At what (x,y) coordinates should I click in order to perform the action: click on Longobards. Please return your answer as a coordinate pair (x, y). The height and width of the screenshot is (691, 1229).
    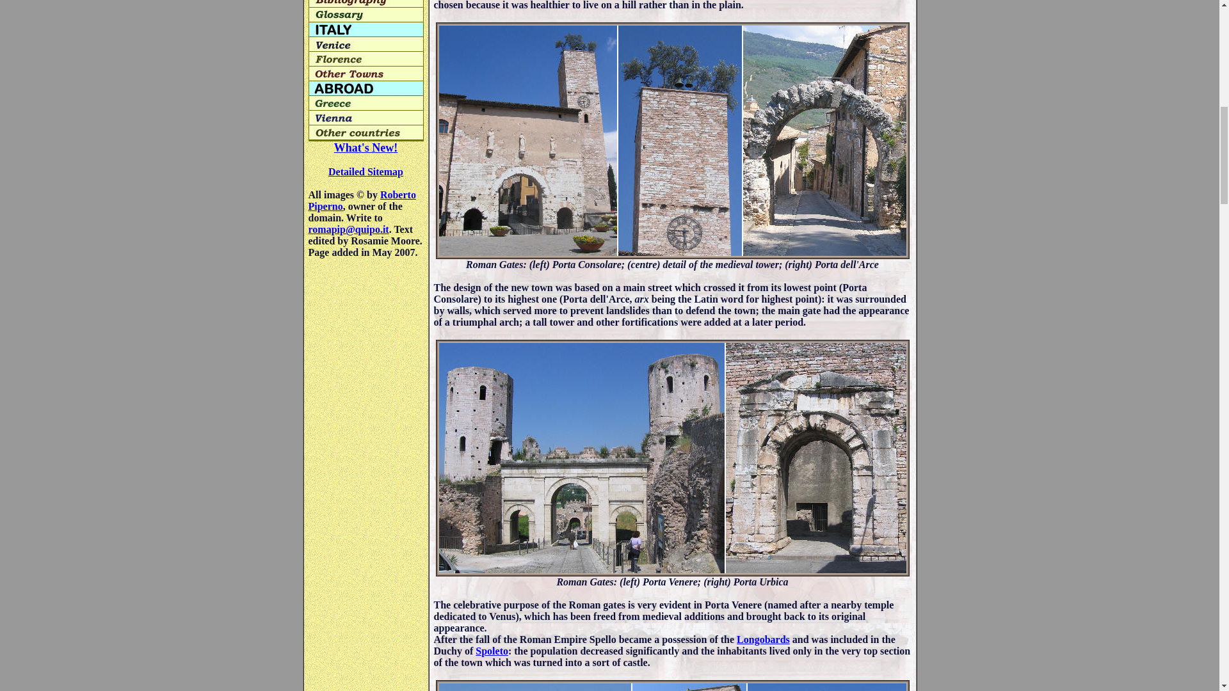
    Looking at the image, I should click on (763, 639).